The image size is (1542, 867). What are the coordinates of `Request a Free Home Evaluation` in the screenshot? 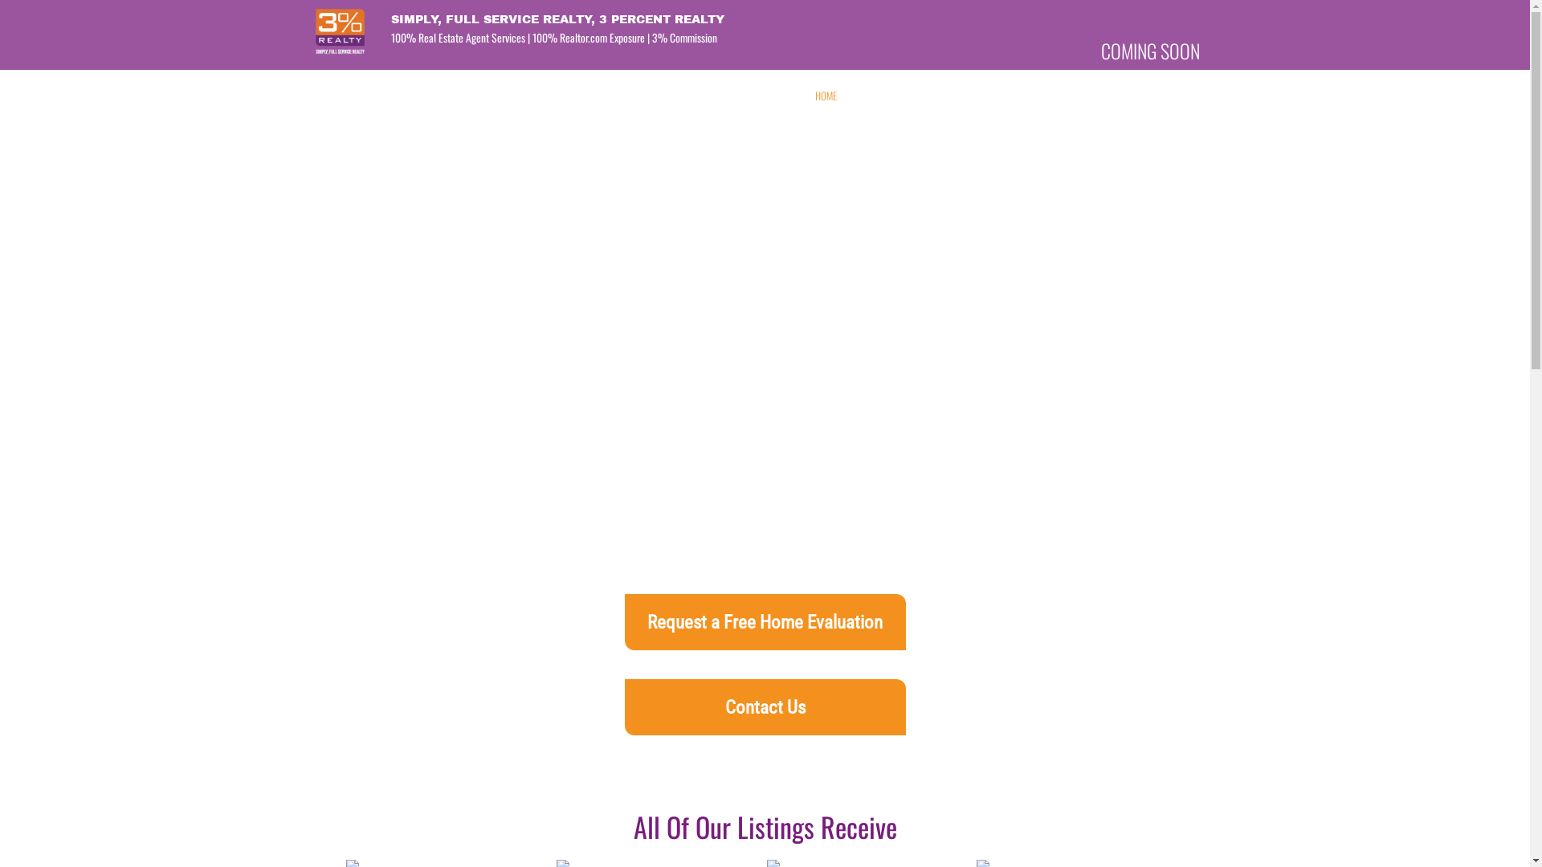 It's located at (765, 622).